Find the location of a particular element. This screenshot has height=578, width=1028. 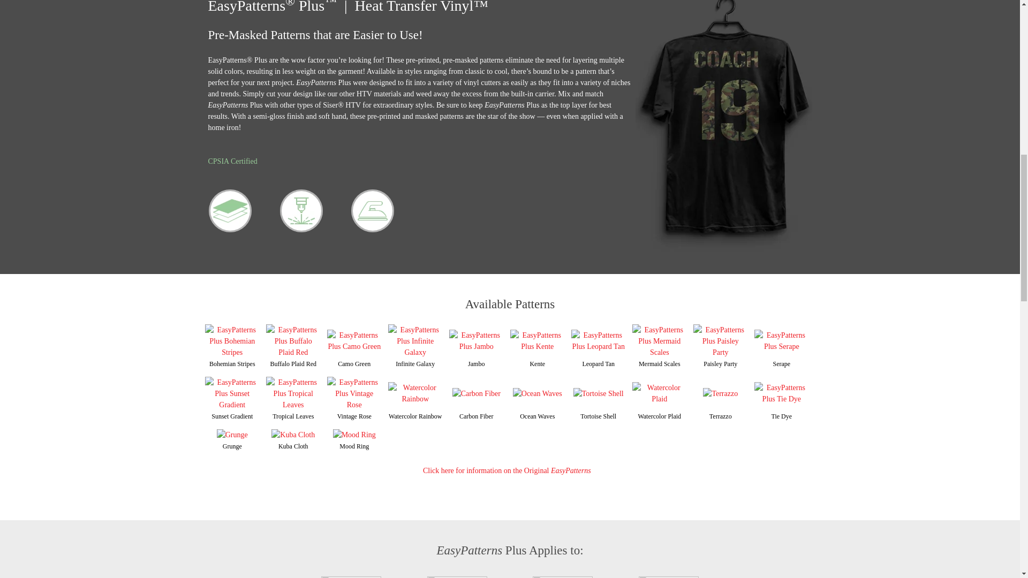

EasyPatterns Plus Kente is located at coordinates (537, 340).